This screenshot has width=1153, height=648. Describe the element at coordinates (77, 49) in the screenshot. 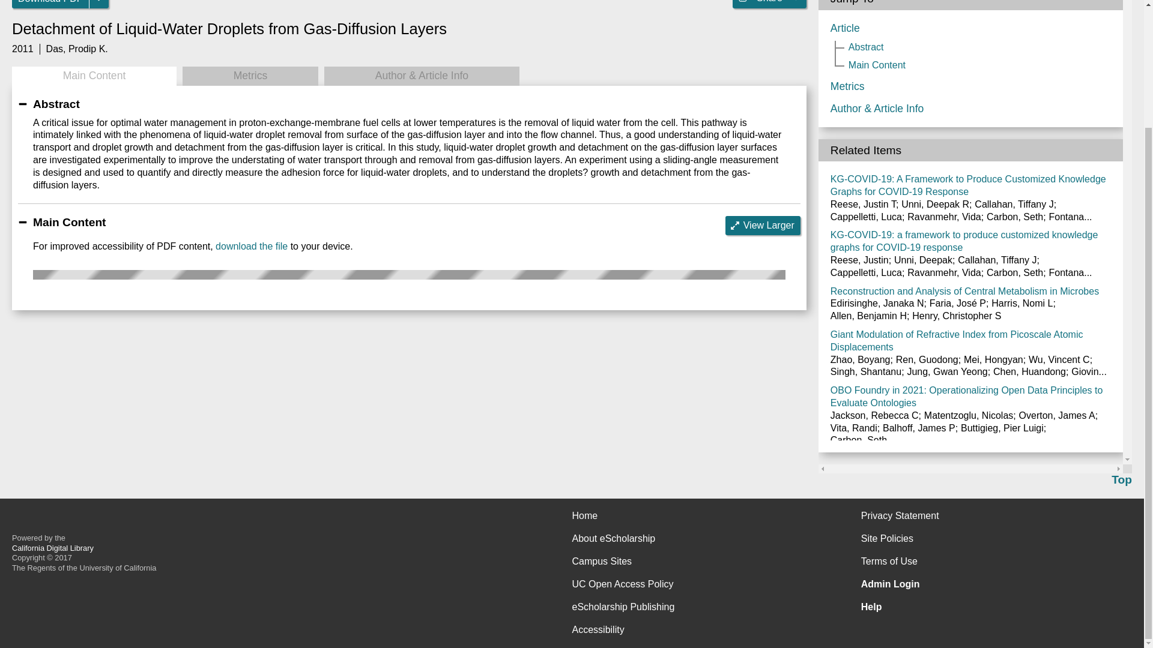

I see `Das, Prodip K.` at that location.